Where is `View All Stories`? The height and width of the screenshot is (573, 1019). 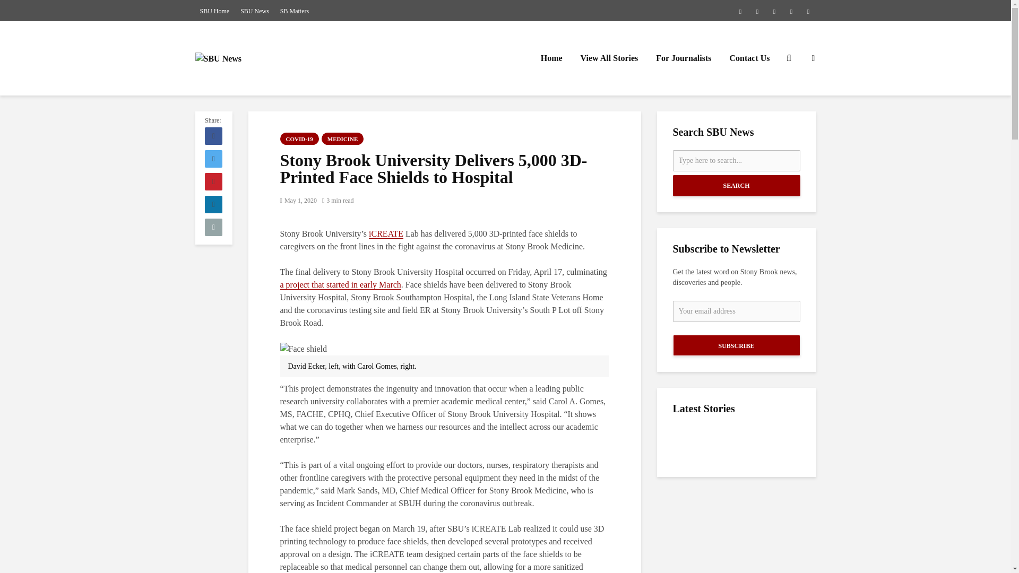
View All Stories is located at coordinates (609, 58).